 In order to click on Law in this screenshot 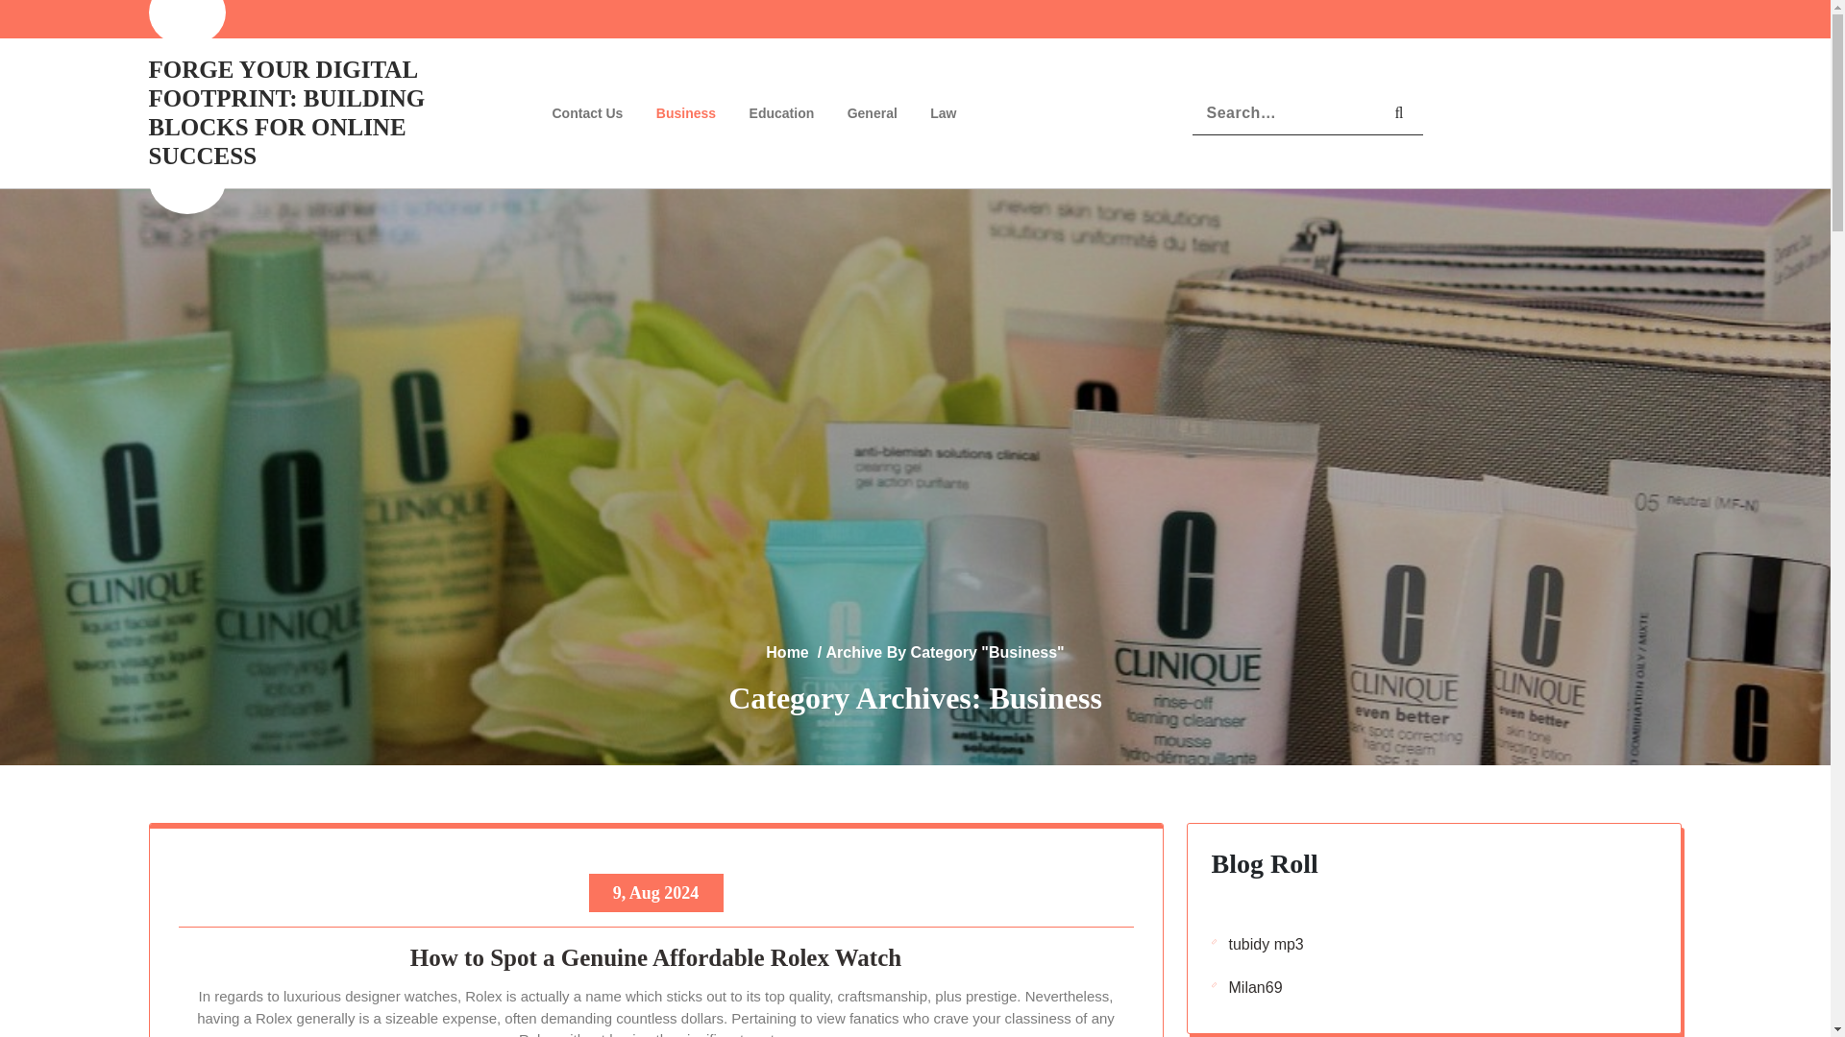, I will do `click(942, 113)`.